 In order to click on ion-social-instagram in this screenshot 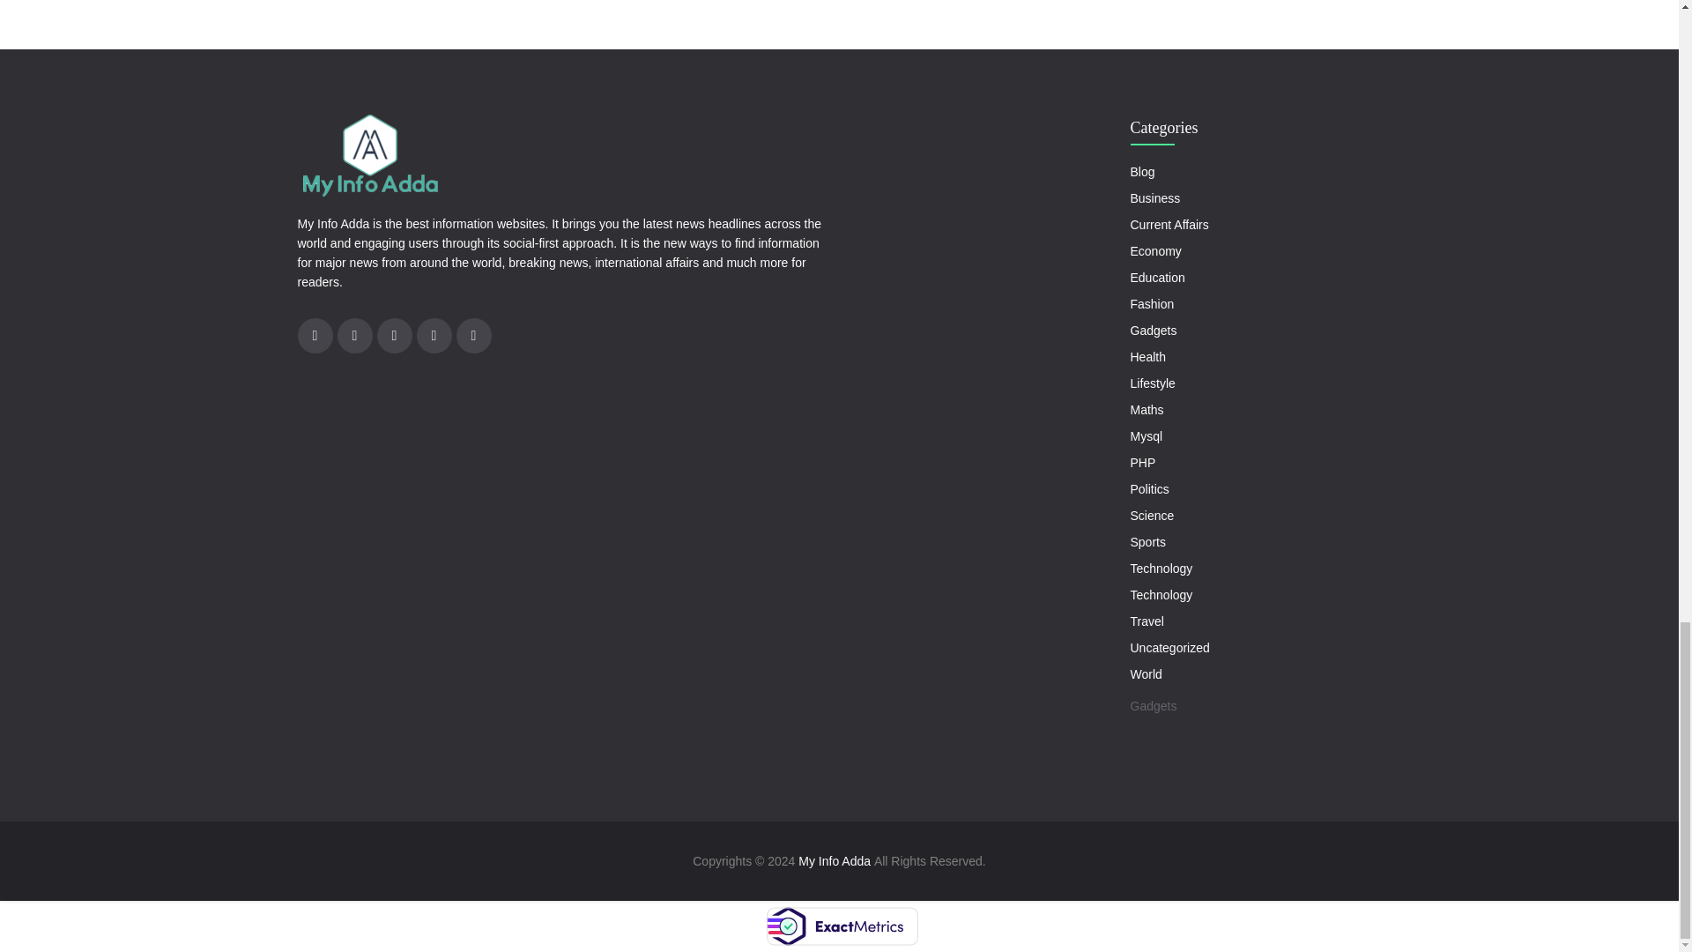, I will do `click(434, 335)`.